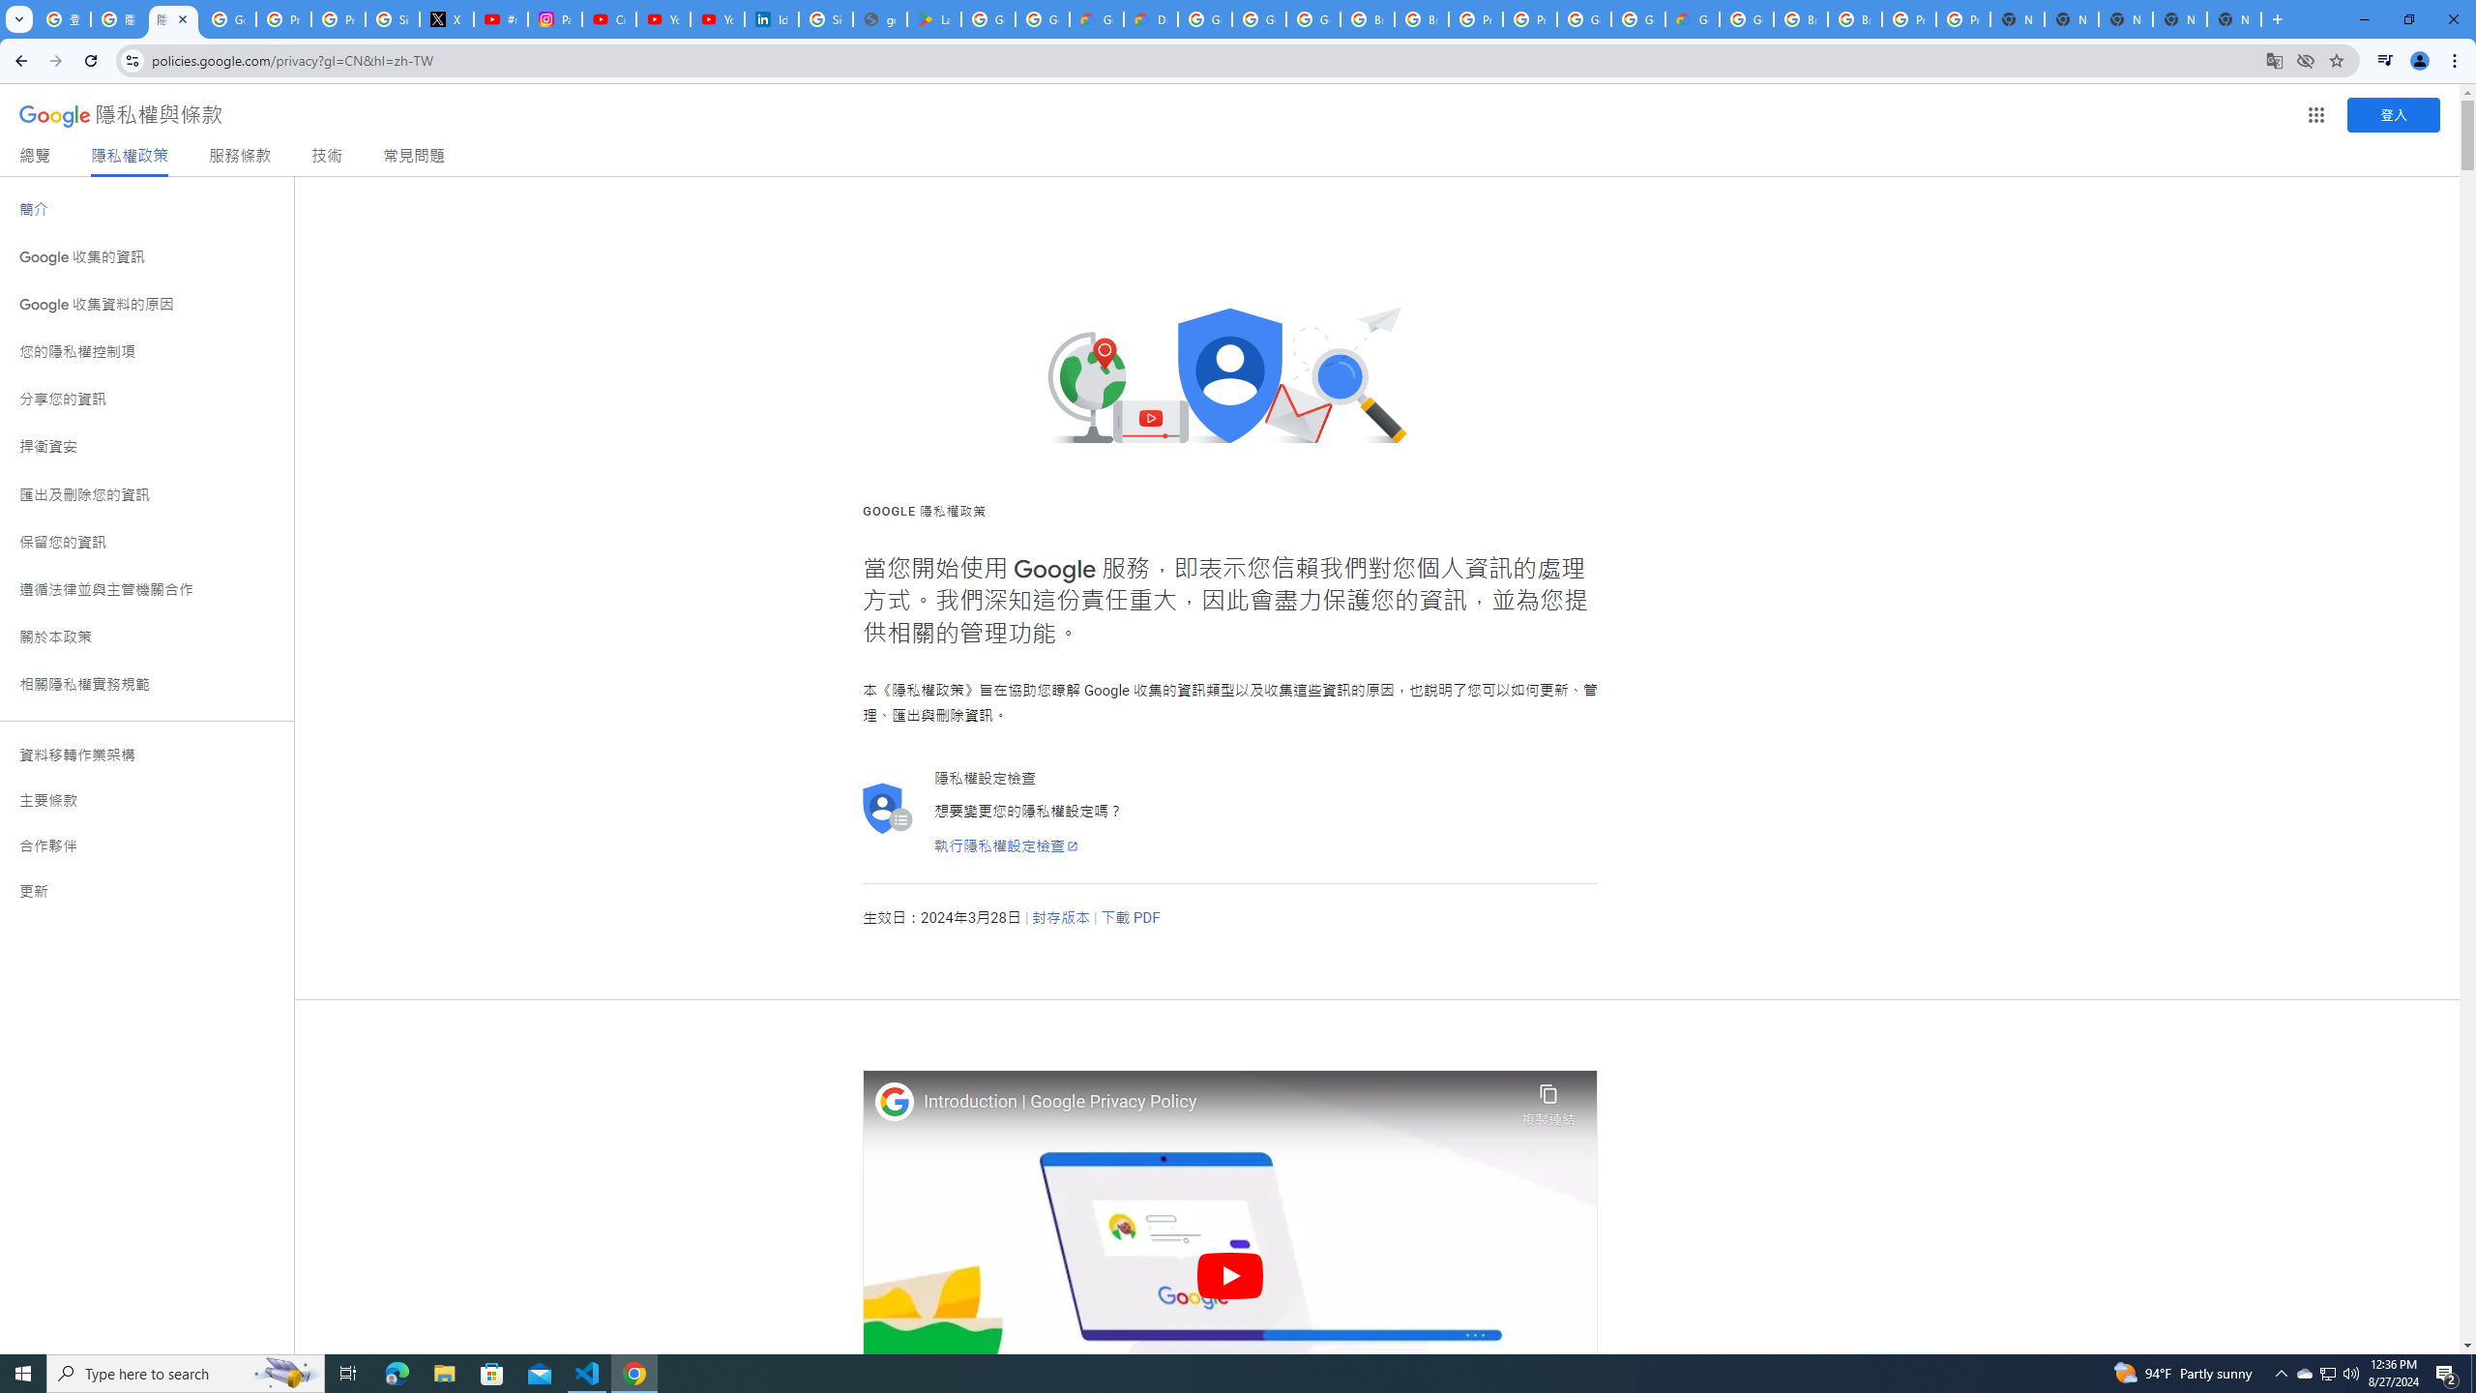 The image size is (2476, 1393). Describe the element at coordinates (1218, 1103) in the screenshot. I see `Introduction | Google Privacy Policy` at that location.